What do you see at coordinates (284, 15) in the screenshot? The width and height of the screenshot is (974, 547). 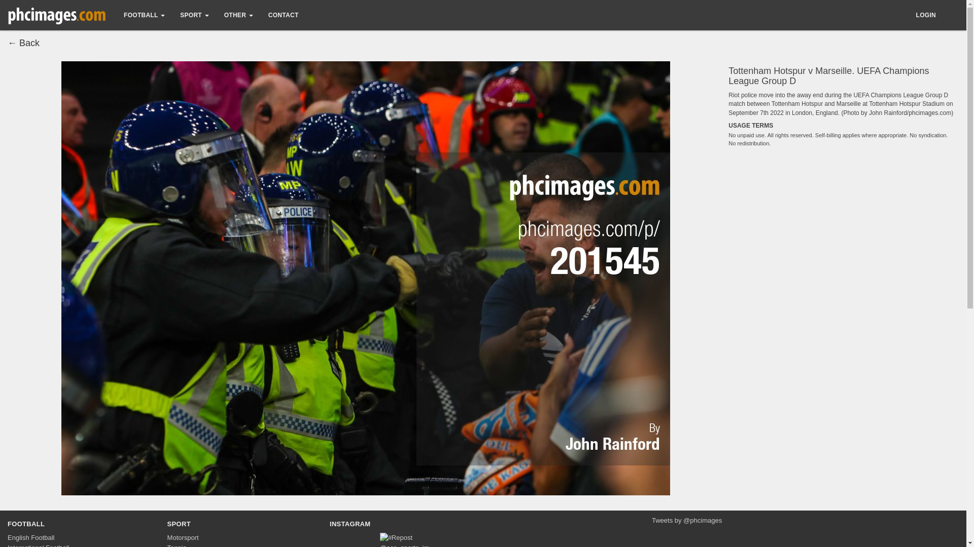 I see `CONTACT` at bounding box center [284, 15].